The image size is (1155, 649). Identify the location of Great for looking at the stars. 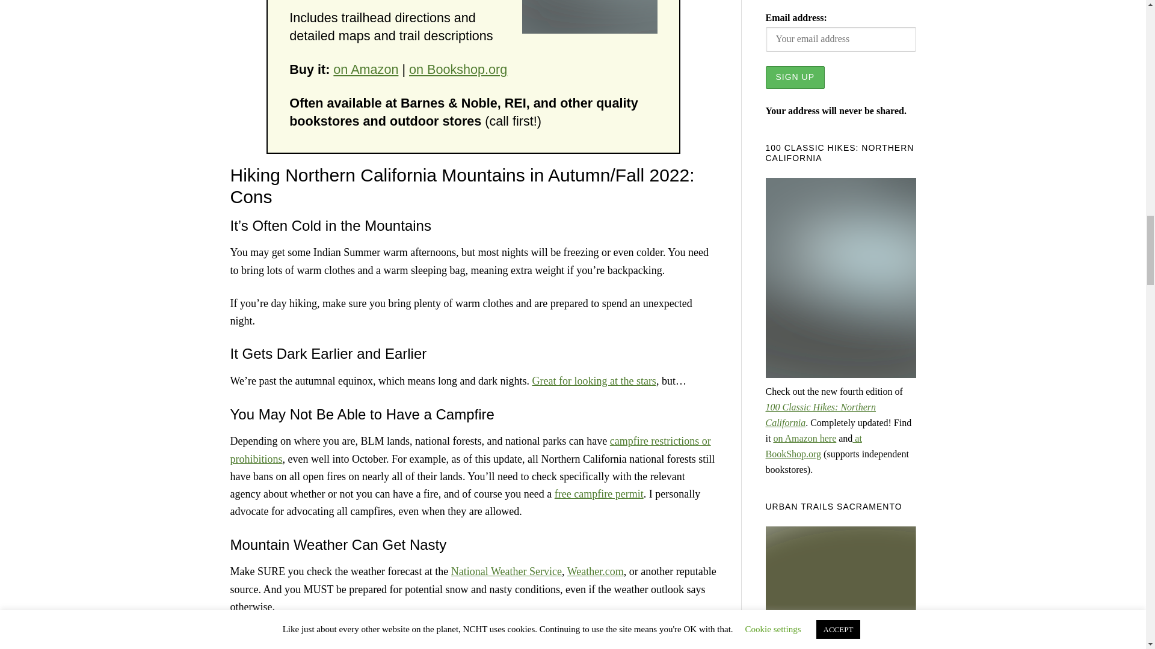
(593, 381).